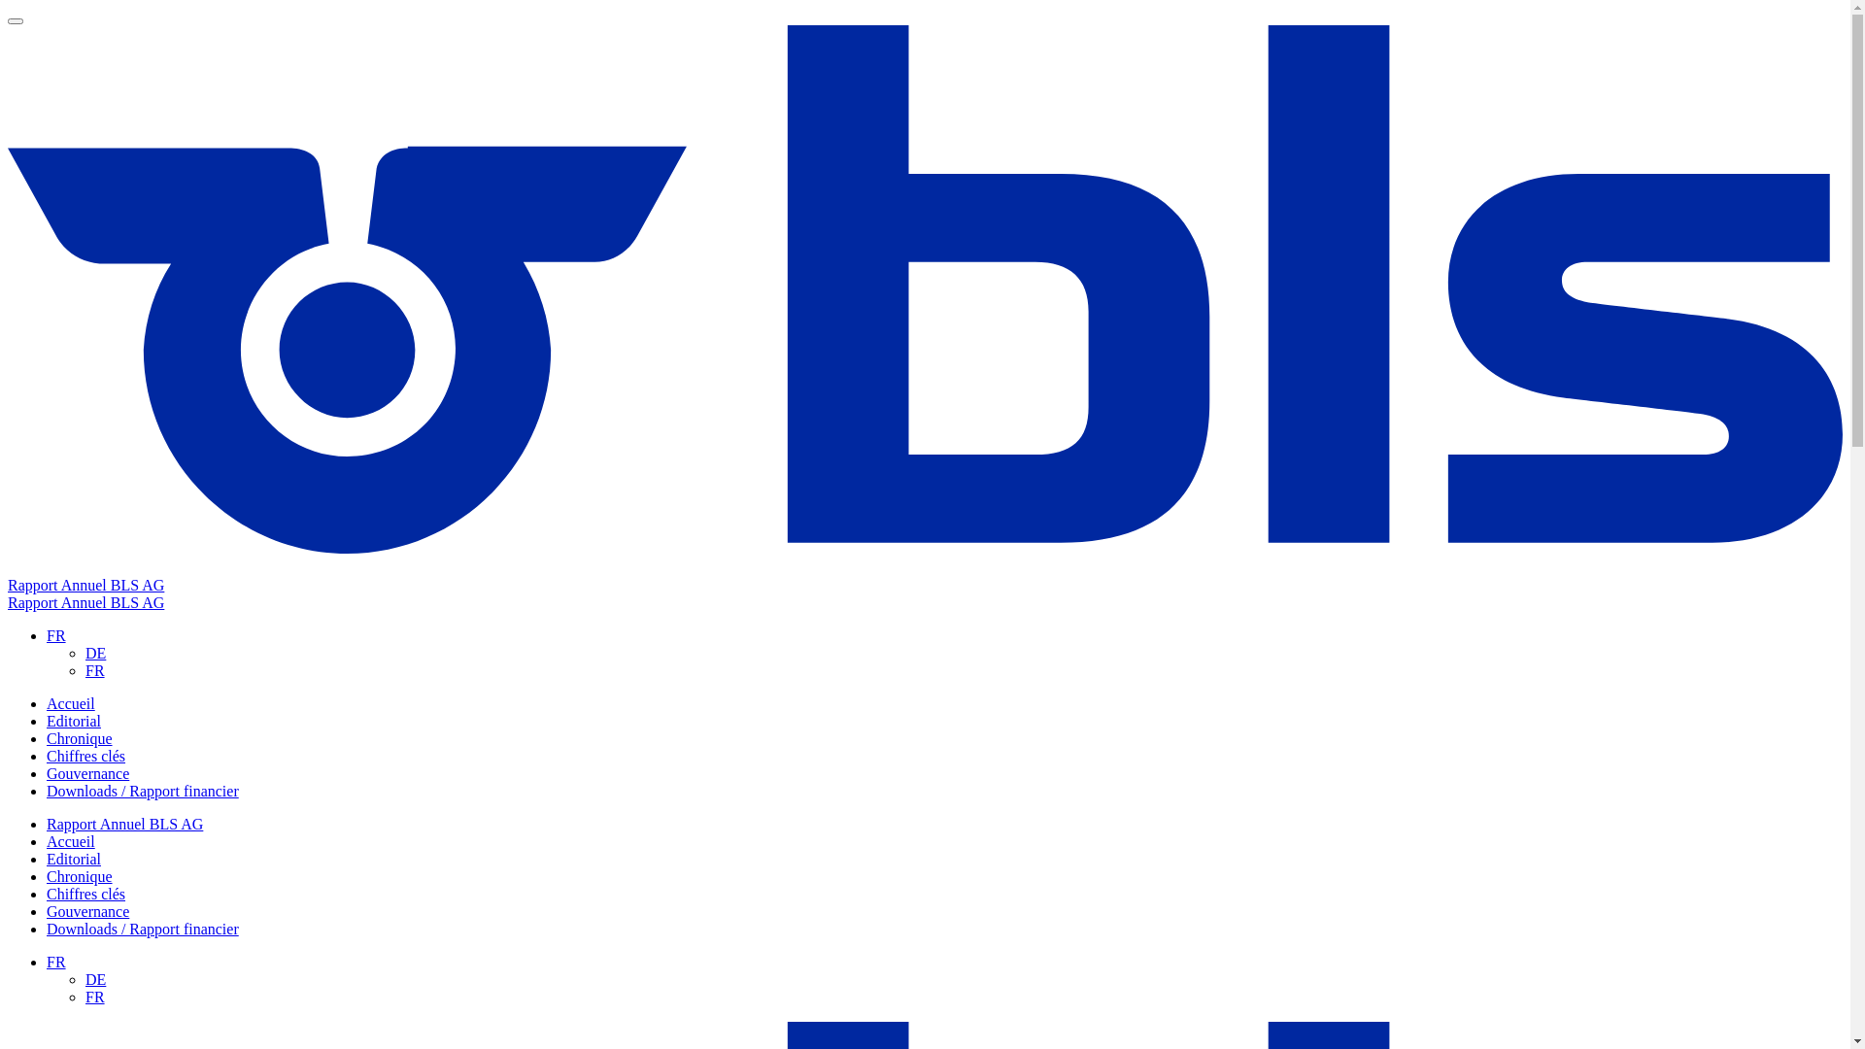 This screenshot has width=1865, height=1049. Describe the element at coordinates (142, 929) in the screenshot. I see `Downloads / Rapport financier` at that location.